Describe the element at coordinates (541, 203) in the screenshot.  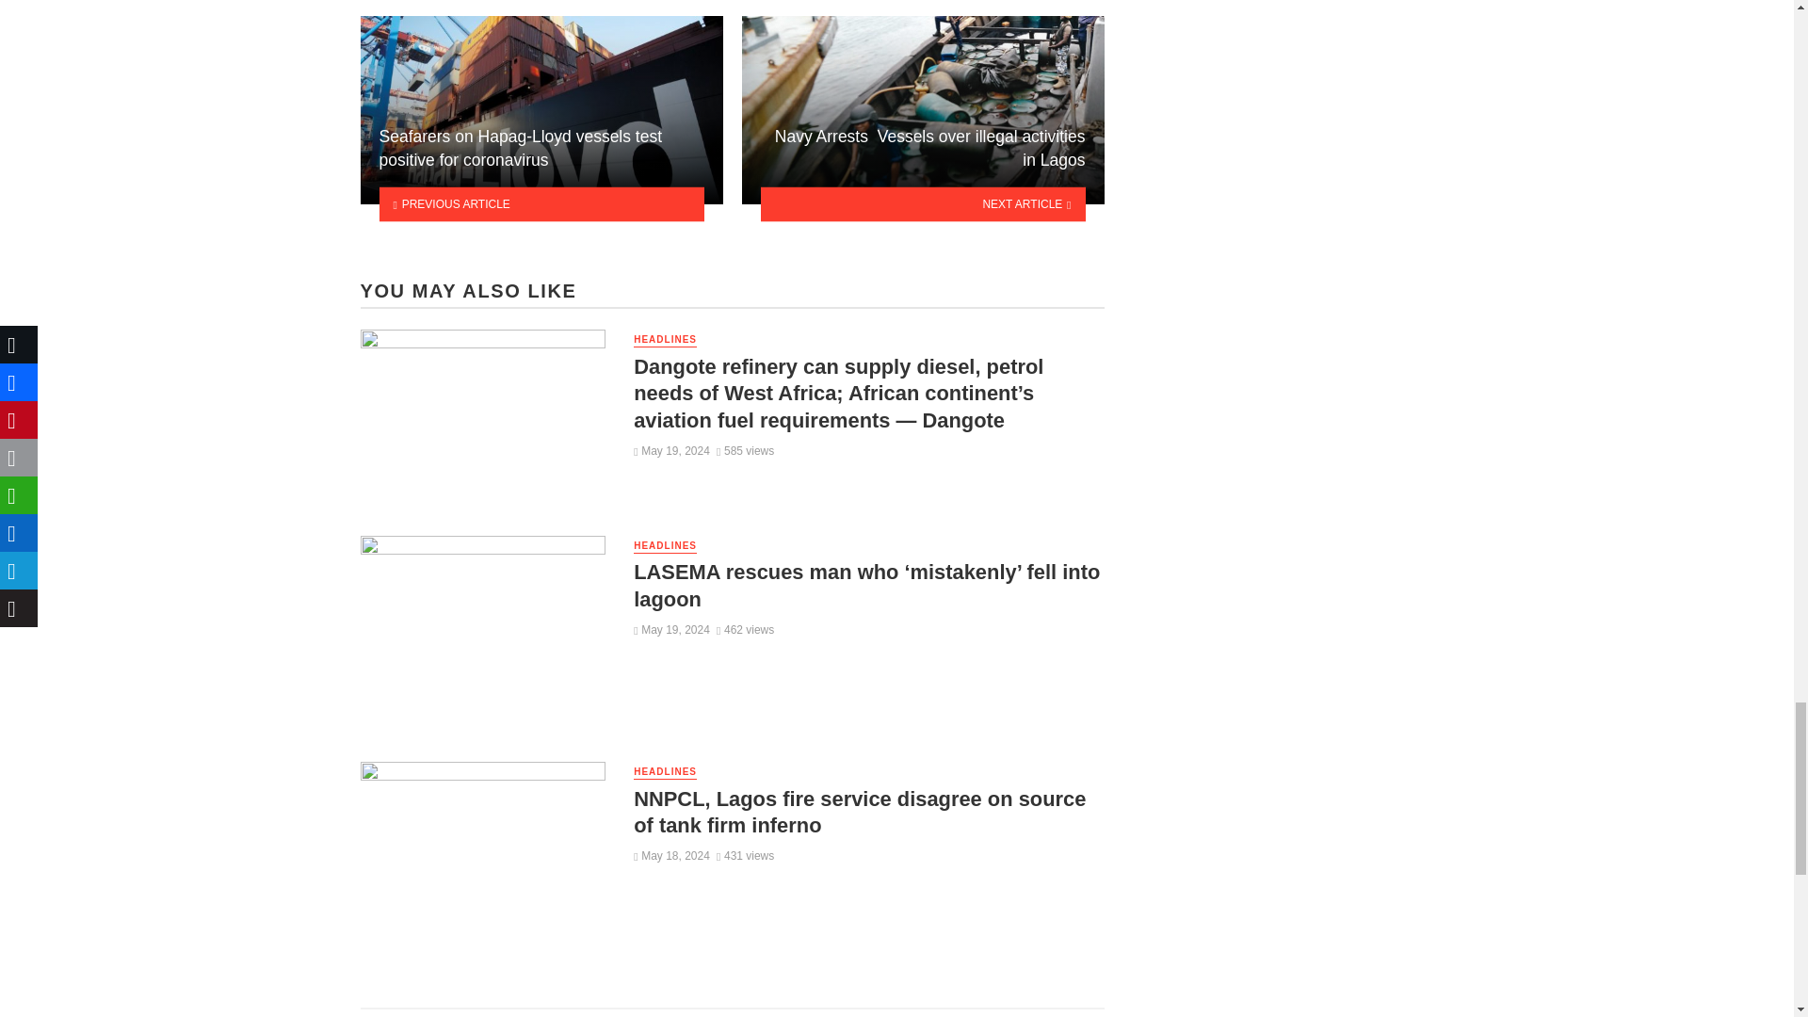
I see `PREVIOUS ARTICLE` at that location.